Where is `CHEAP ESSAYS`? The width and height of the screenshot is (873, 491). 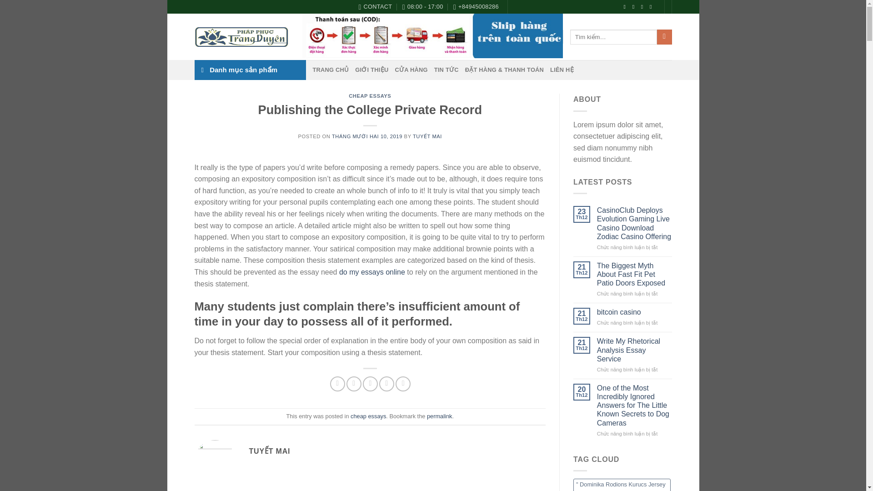
CHEAP ESSAYS is located at coordinates (370, 96).